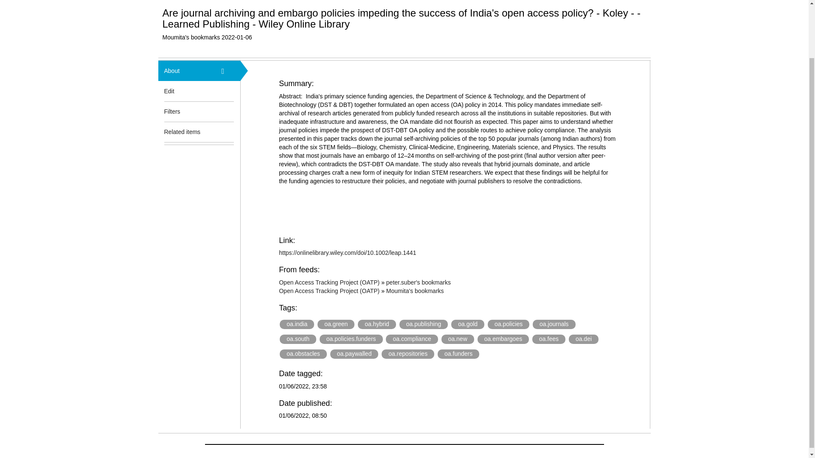  What do you see at coordinates (336, 324) in the screenshot?
I see `oa.green` at bounding box center [336, 324].